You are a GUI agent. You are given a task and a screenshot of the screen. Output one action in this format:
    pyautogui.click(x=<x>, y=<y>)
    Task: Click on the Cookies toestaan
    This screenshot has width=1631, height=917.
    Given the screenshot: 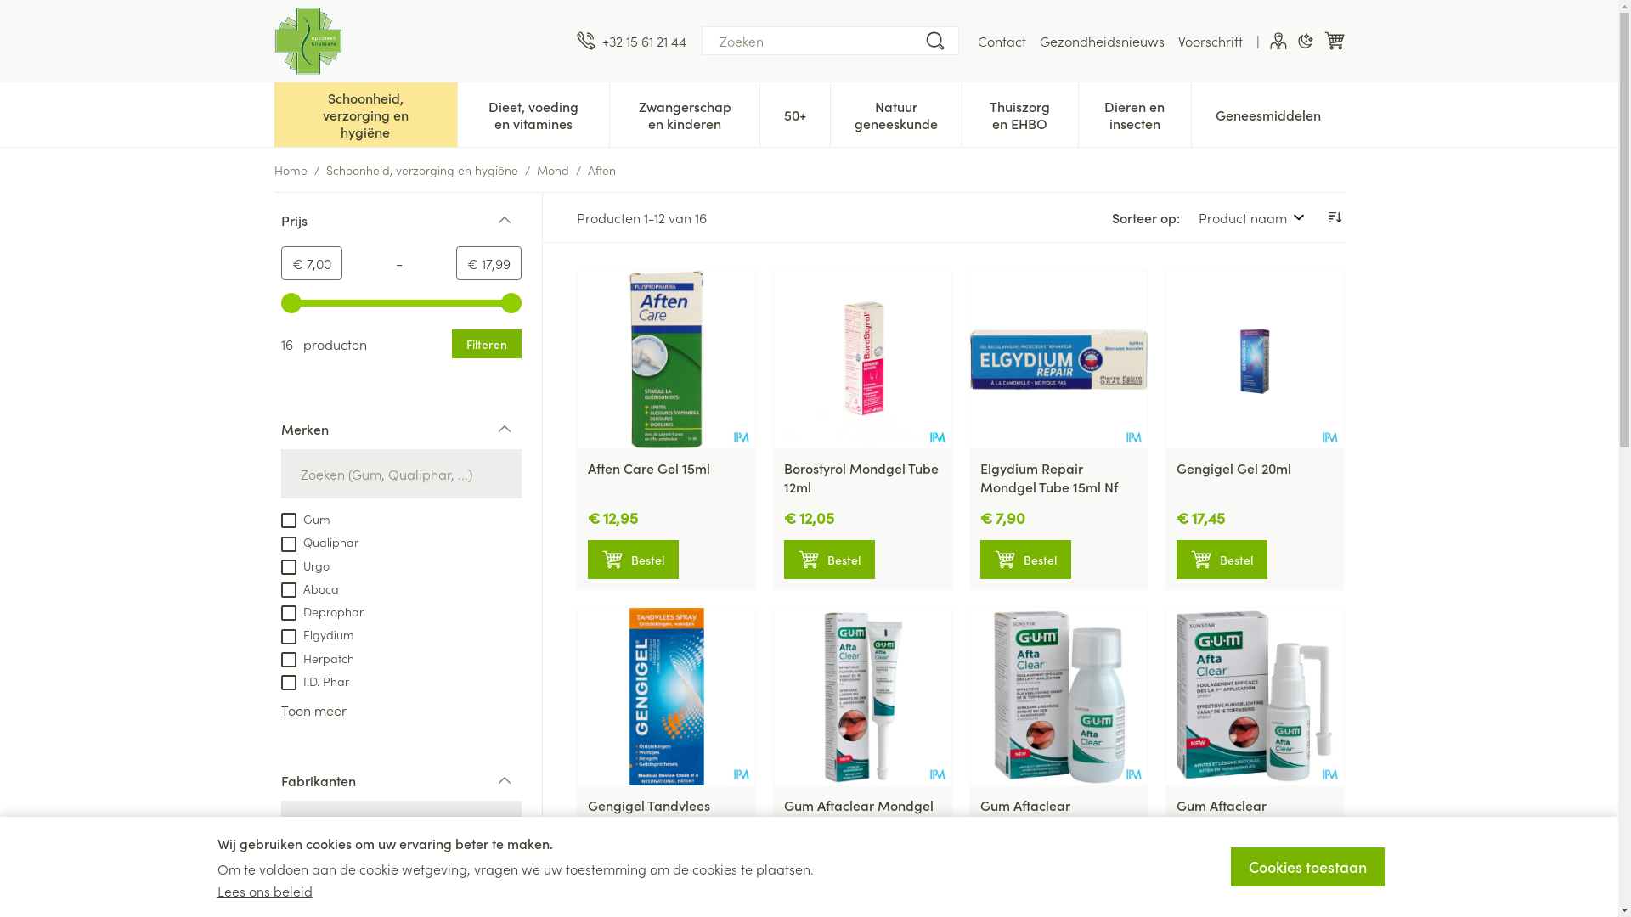 What is the action you would take?
    pyautogui.click(x=1306, y=867)
    